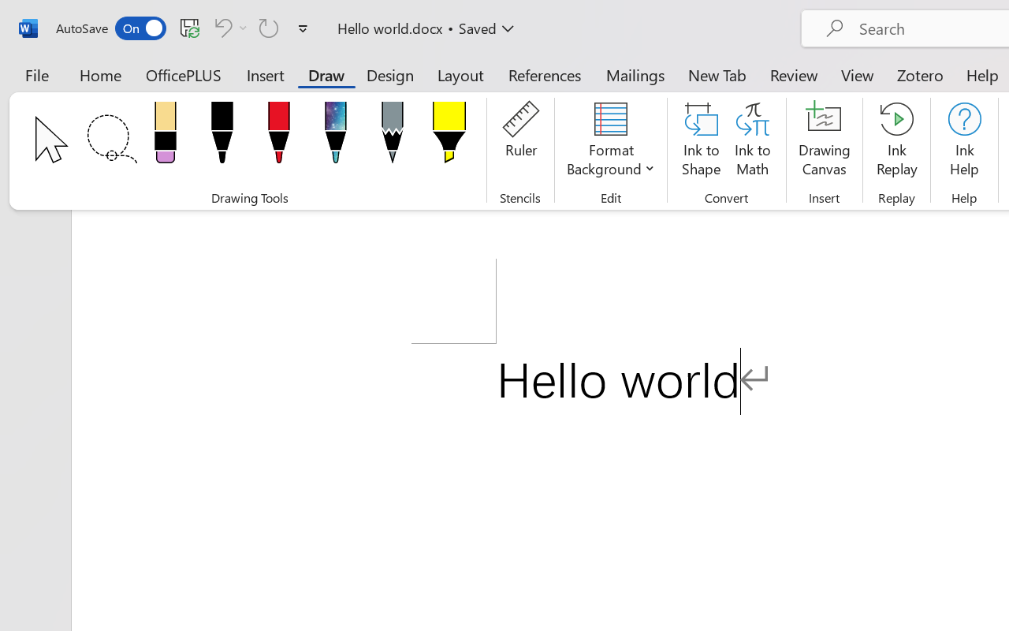 The height and width of the screenshot is (631, 1009). Describe the element at coordinates (222, 137) in the screenshot. I see `Pen: Black, 0.5 mm` at that location.